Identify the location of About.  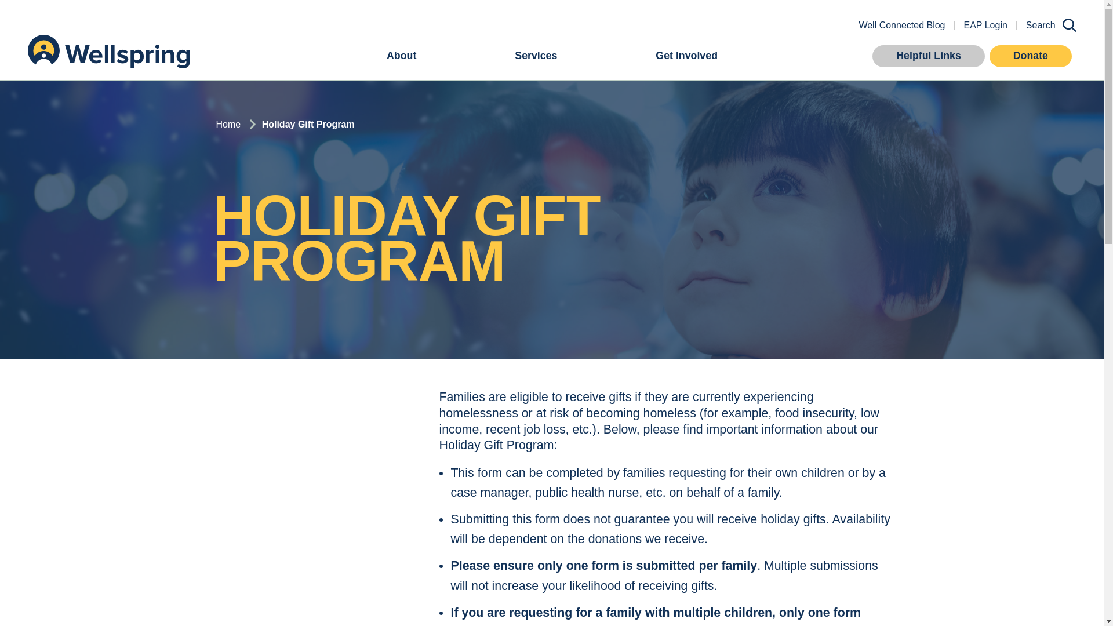
(401, 56).